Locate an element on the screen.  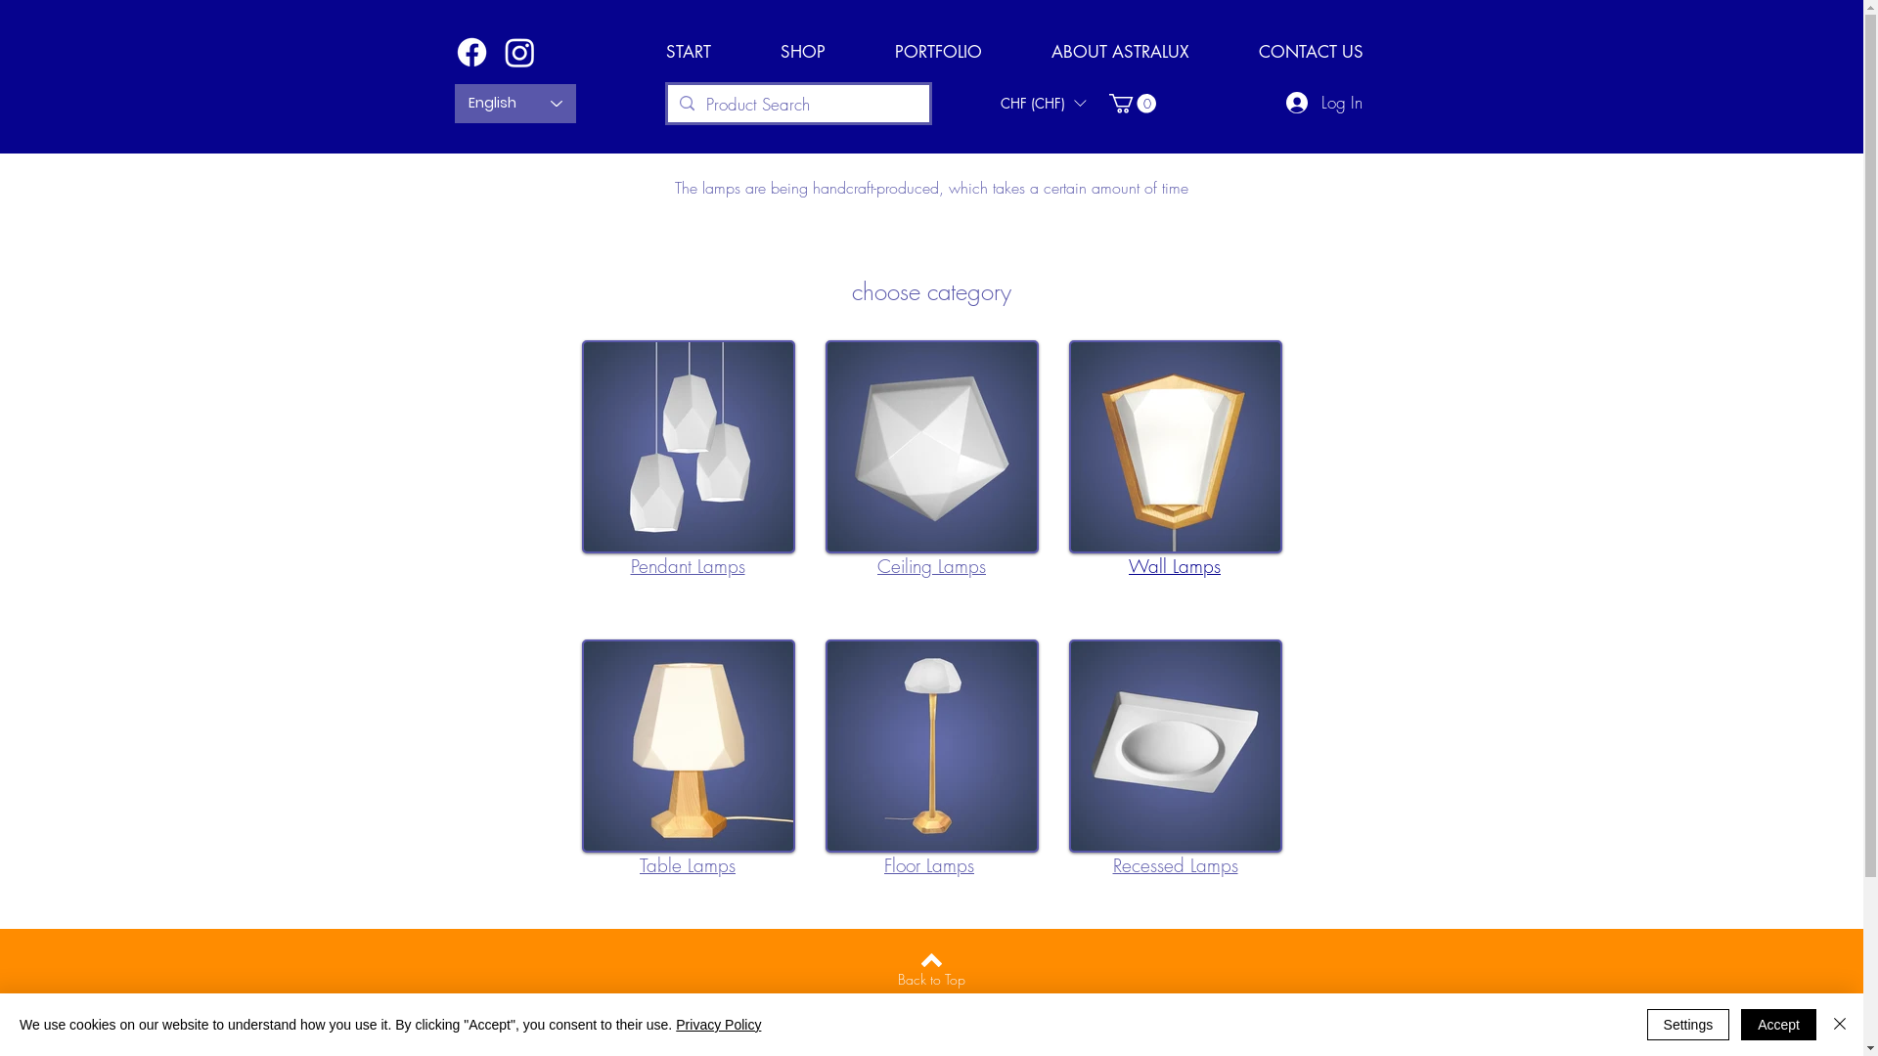
Settings is located at coordinates (1688, 1025).